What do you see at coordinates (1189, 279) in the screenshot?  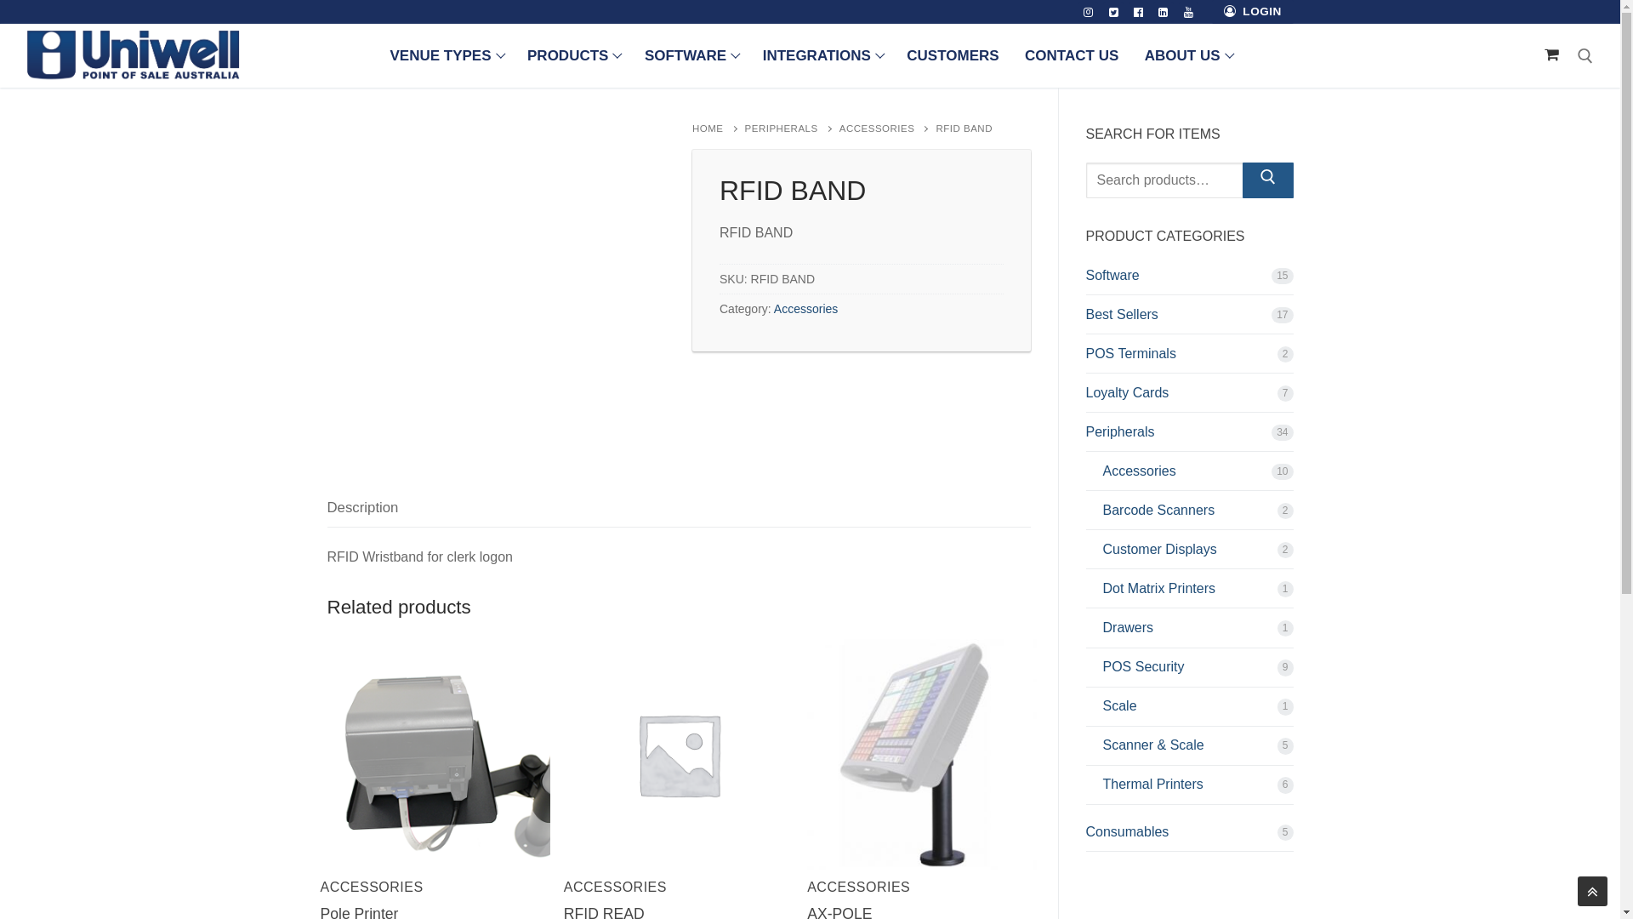 I see `Software` at bounding box center [1189, 279].